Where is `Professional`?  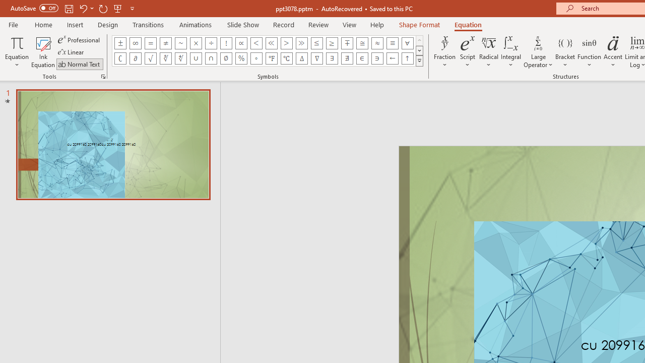
Professional is located at coordinates (80, 39).